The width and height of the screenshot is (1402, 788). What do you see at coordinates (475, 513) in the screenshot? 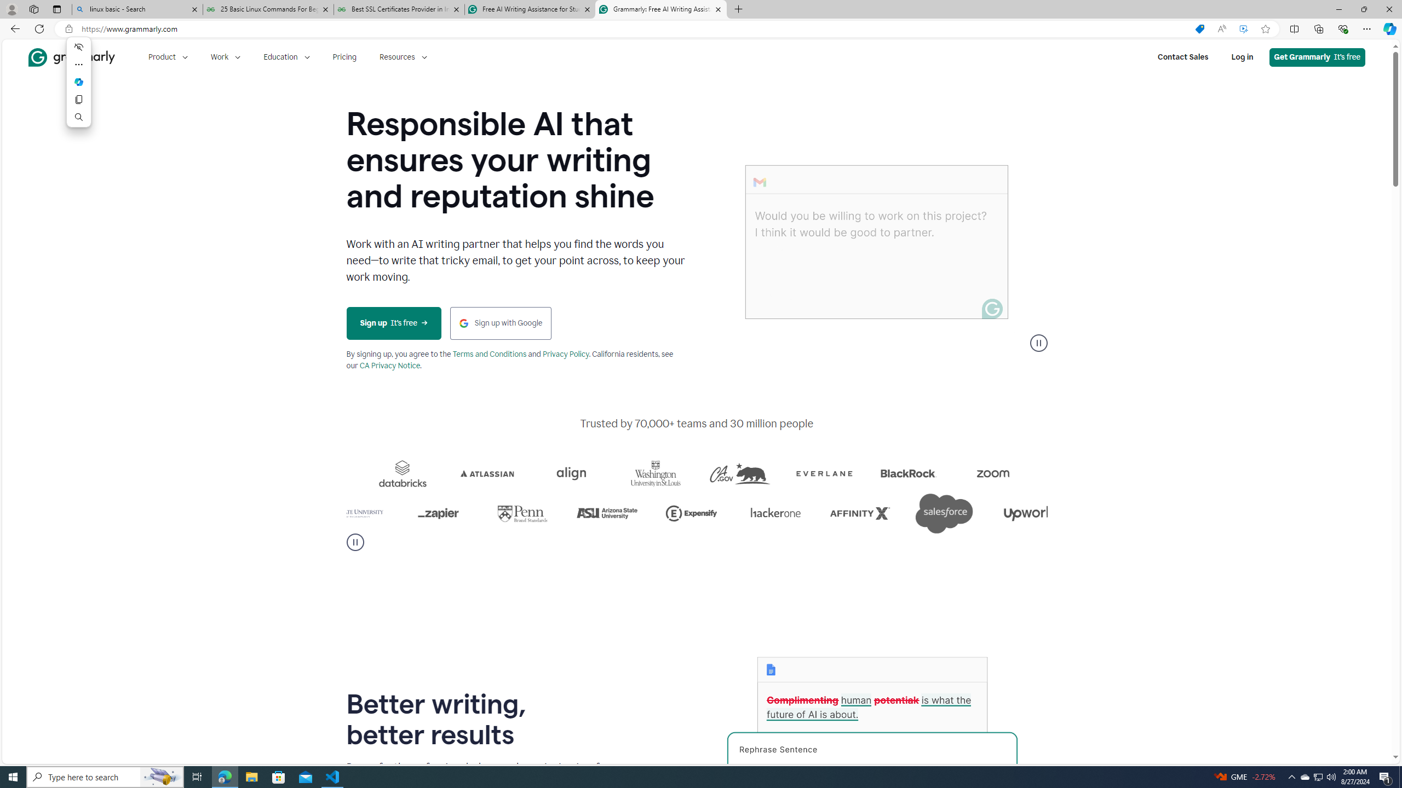
I see `Iowa State University` at bounding box center [475, 513].